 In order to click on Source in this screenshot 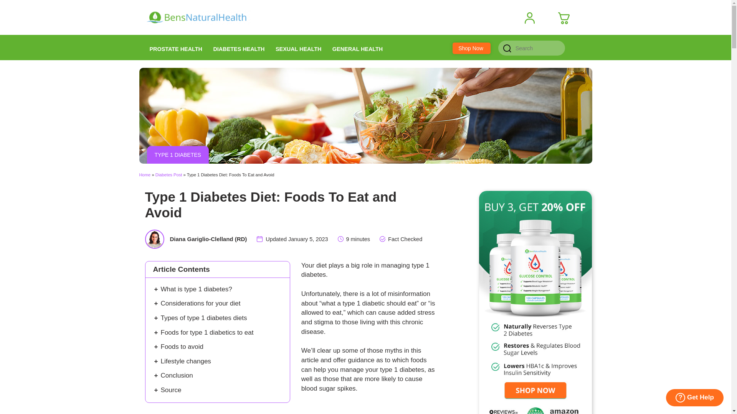, I will do `click(171, 390)`.